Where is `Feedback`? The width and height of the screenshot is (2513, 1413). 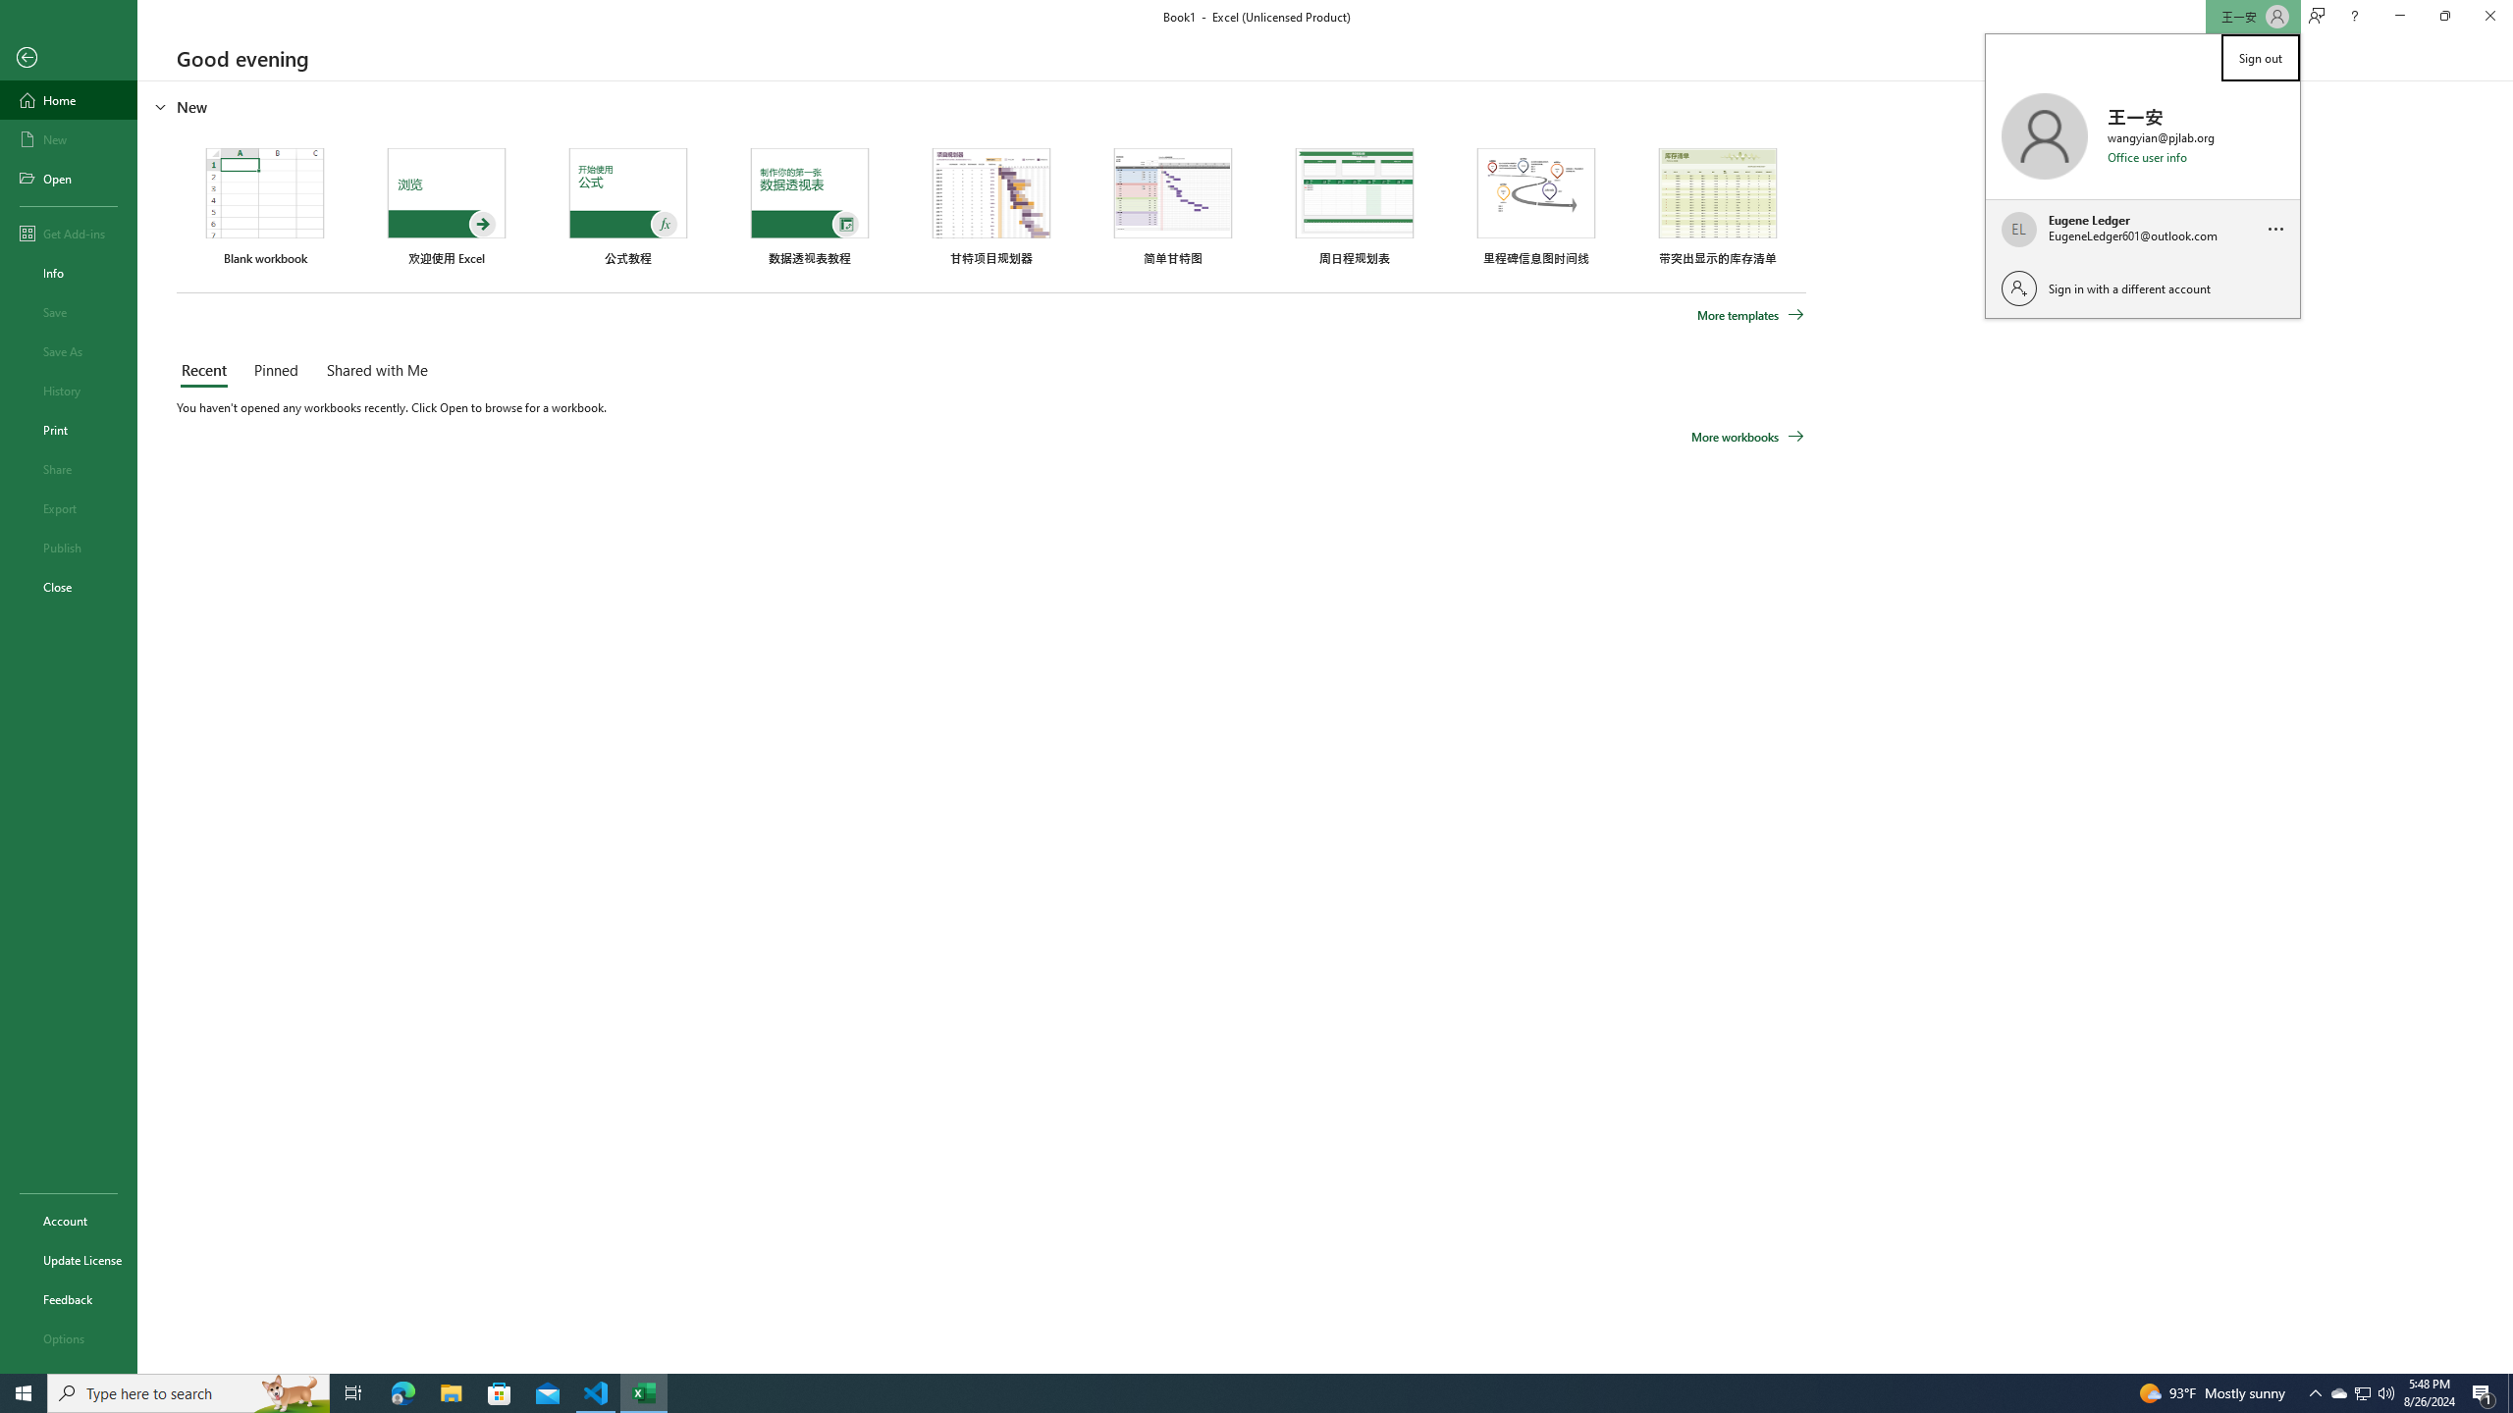 Feedback is located at coordinates (69, 1299).